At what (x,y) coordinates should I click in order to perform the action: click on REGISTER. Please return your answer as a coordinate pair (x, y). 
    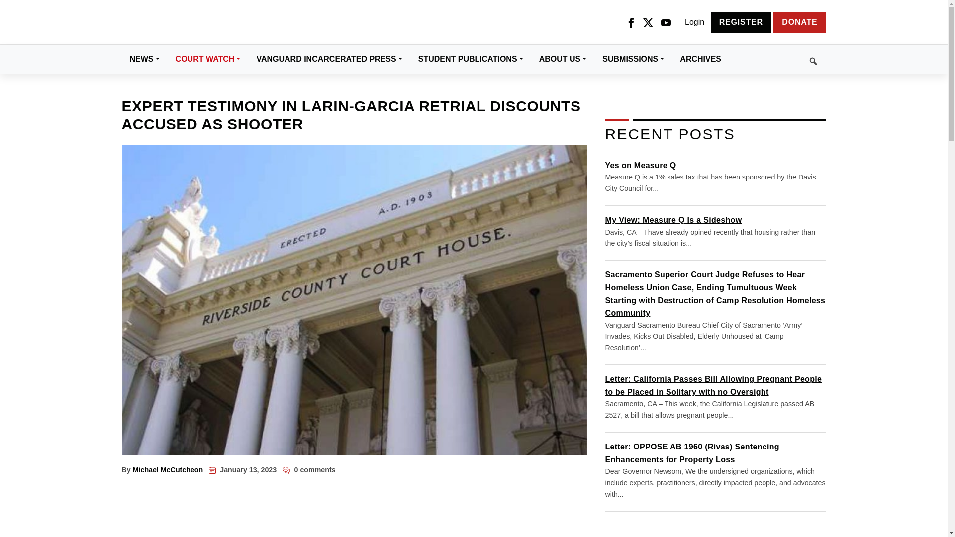
    Looking at the image, I should click on (741, 22).